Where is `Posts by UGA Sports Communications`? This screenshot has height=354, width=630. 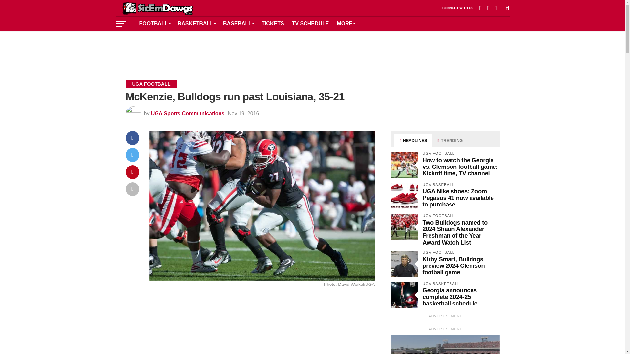 Posts by UGA Sports Communications is located at coordinates (188, 113).